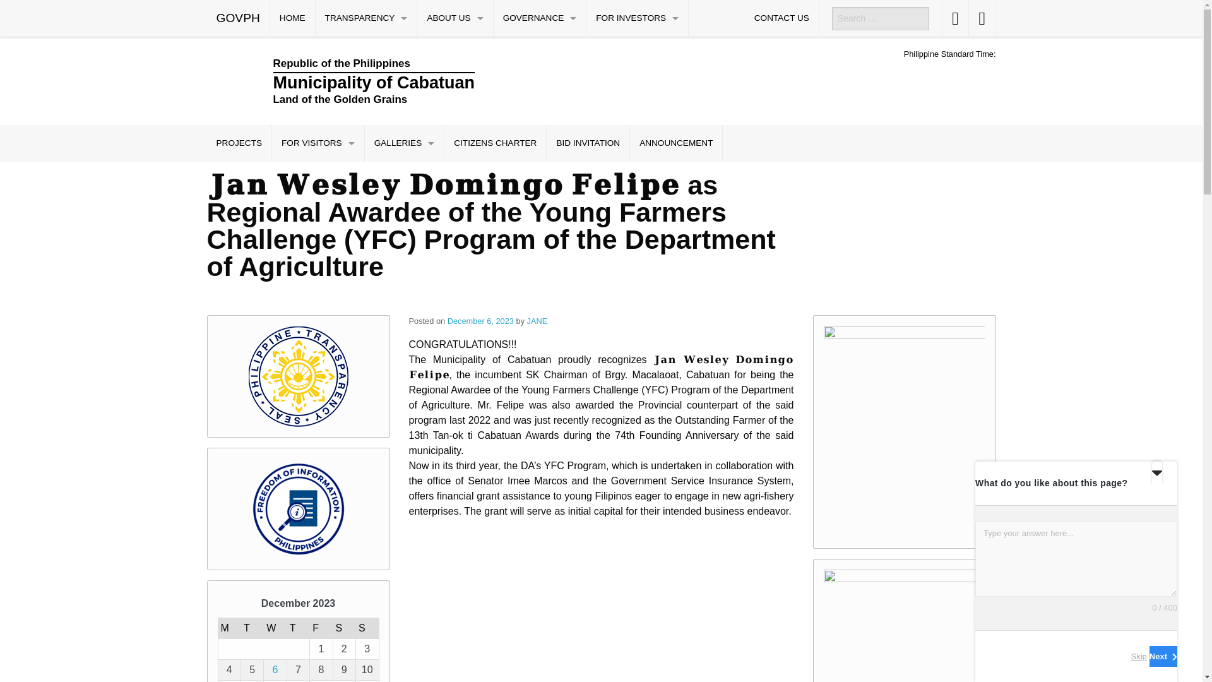  What do you see at coordinates (229, 628) in the screenshot?
I see `Monday` at bounding box center [229, 628].